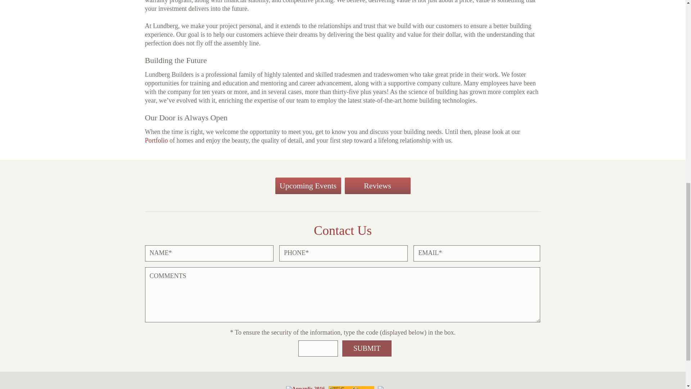  Describe the element at coordinates (308, 185) in the screenshot. I see `Upcoming Events` at that location.